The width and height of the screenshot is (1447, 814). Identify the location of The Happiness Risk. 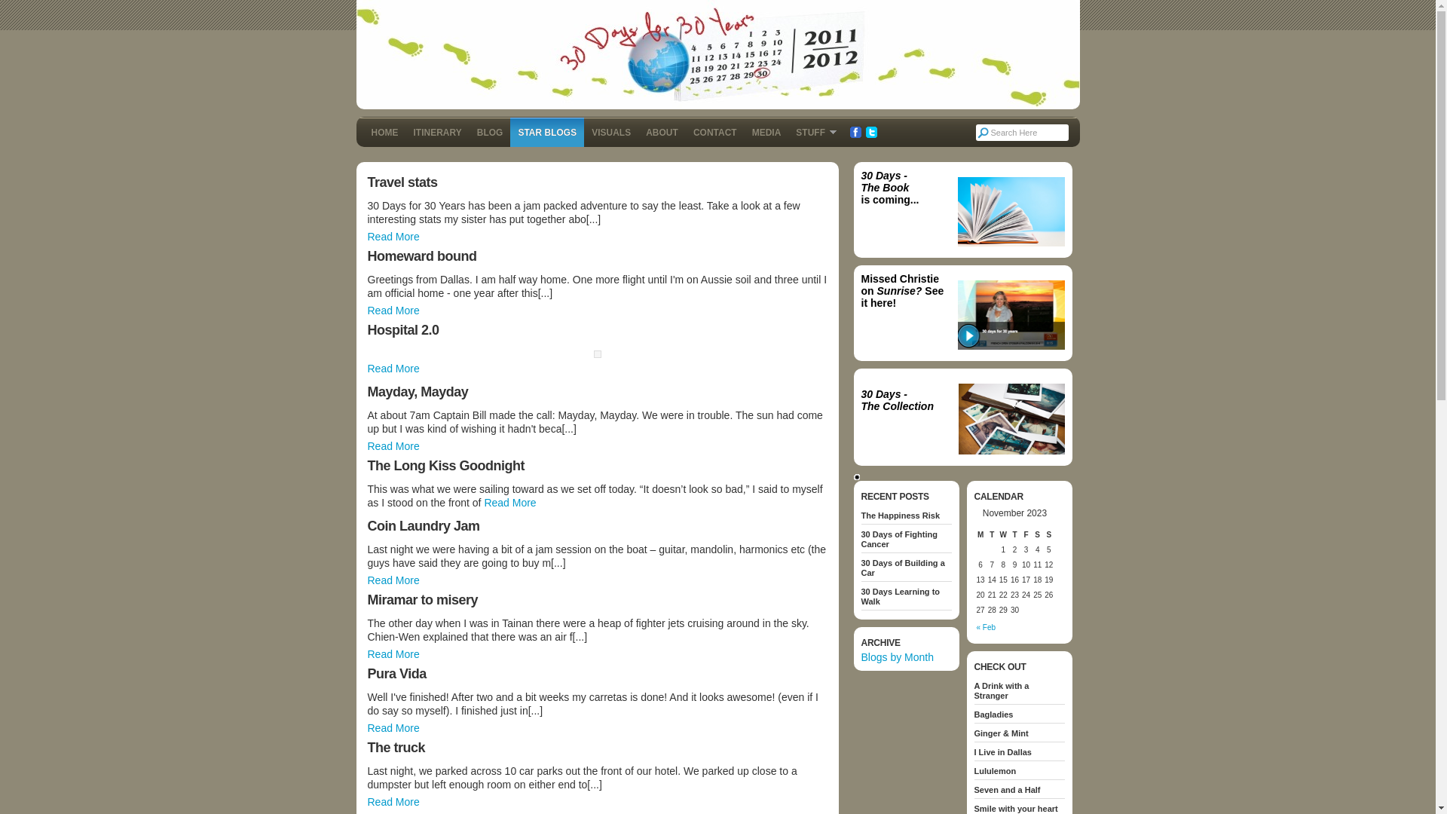
(906, 516).